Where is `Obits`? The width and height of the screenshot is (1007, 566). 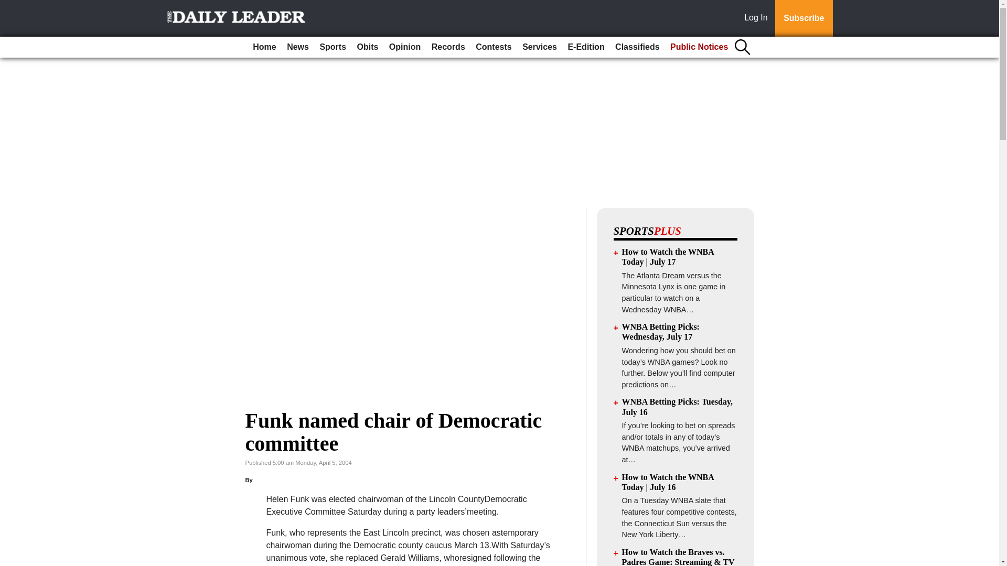 Obits is located at coordinates (368, 47).